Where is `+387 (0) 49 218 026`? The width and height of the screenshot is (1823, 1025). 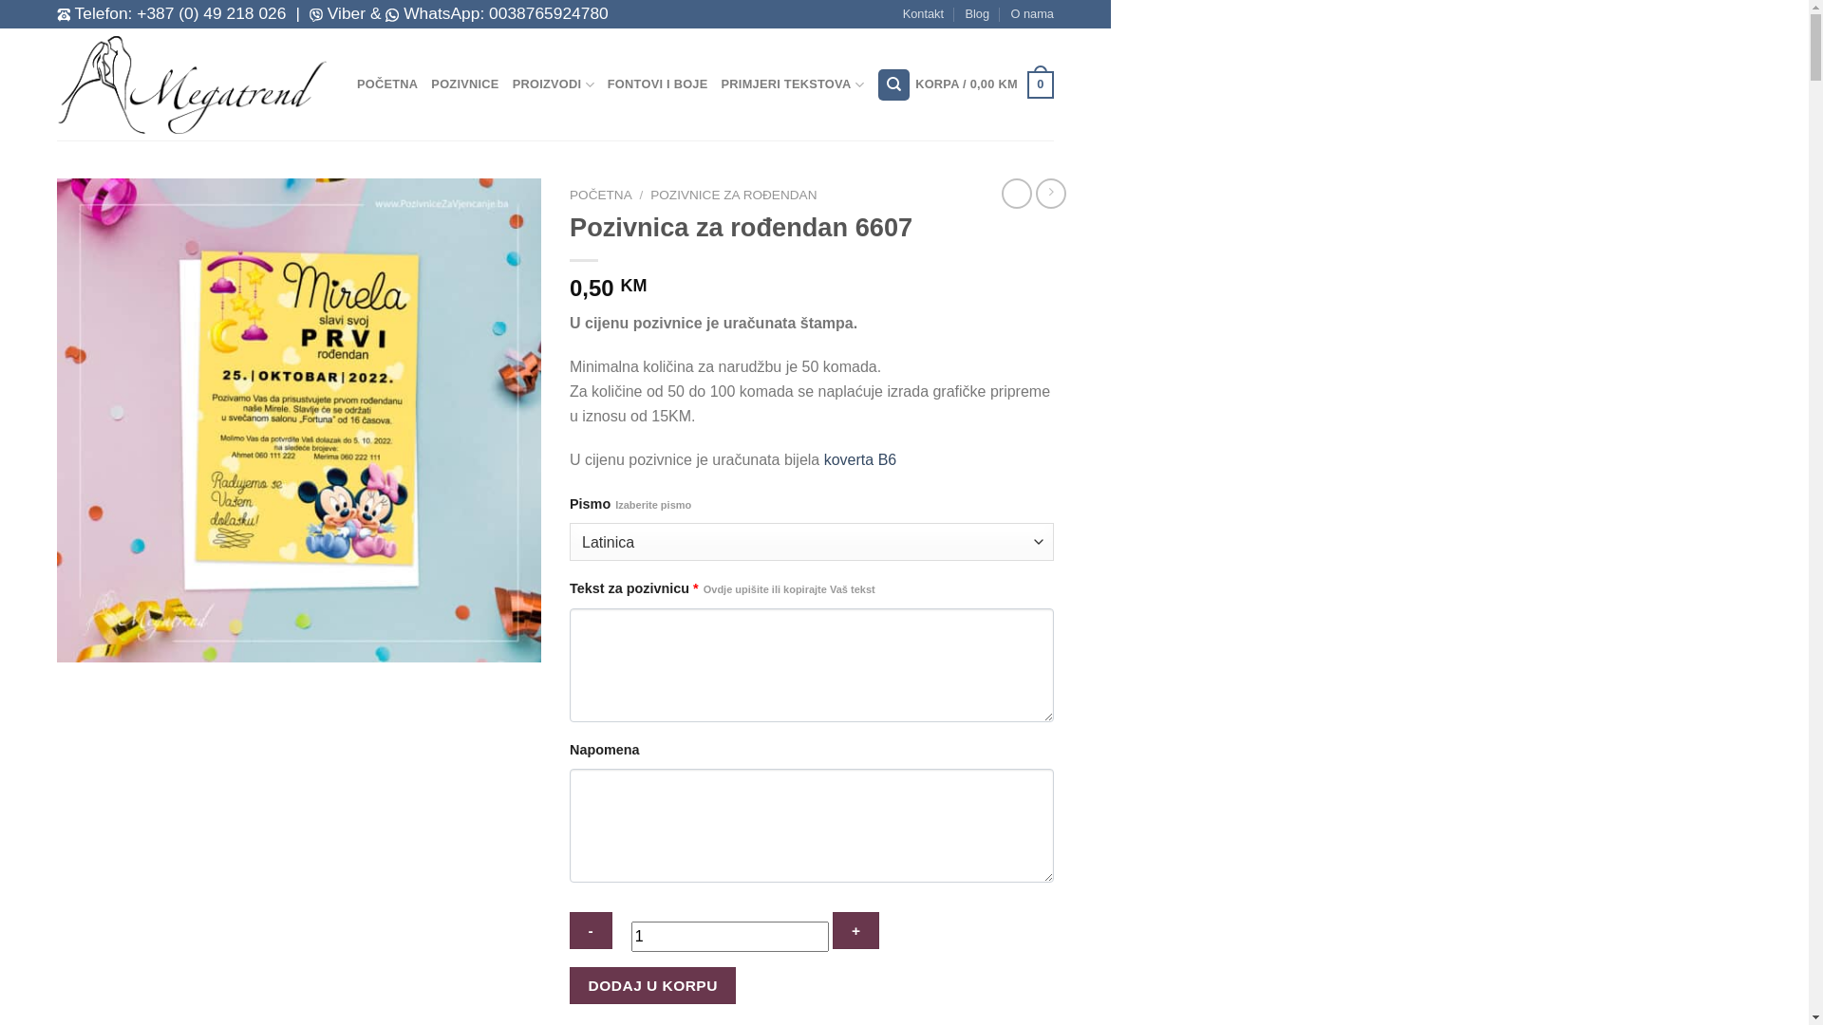
+387 (0) 49 218 026 is located at coordinates (211, 13).